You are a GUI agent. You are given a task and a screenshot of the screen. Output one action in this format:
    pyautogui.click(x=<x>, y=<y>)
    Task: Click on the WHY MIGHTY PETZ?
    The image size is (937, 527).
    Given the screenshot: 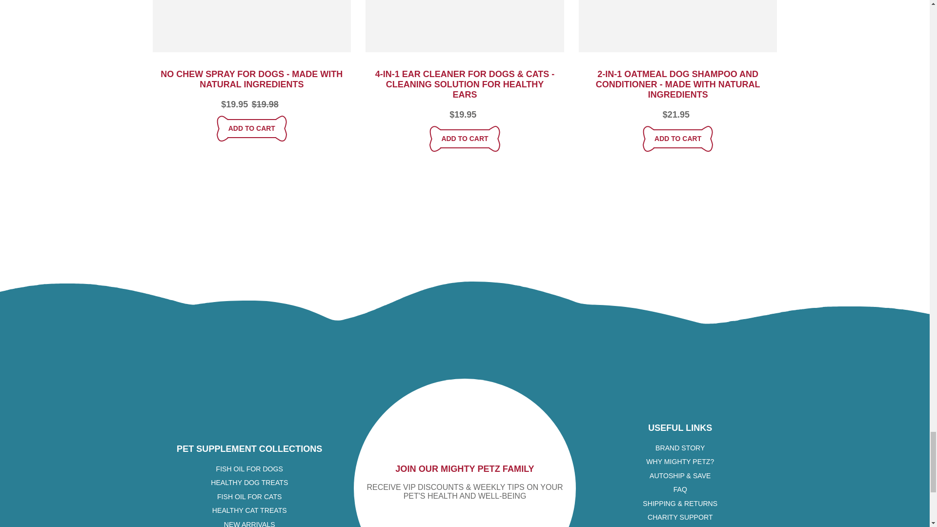 What is the action you would take?
    pyautogui.click(x=680, y=462)
    